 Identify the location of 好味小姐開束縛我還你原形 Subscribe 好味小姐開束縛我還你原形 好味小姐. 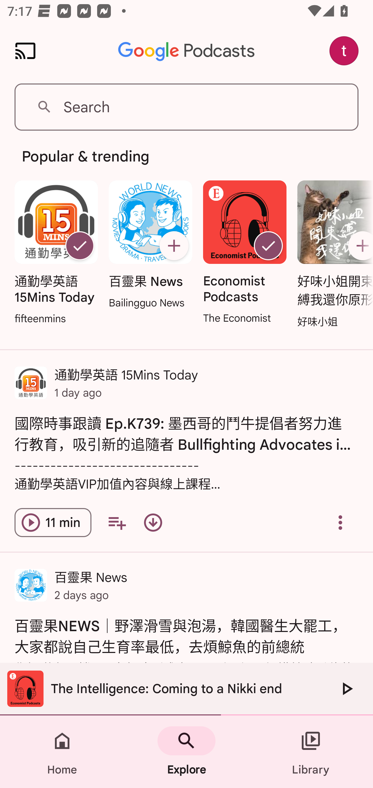
(333, 255).